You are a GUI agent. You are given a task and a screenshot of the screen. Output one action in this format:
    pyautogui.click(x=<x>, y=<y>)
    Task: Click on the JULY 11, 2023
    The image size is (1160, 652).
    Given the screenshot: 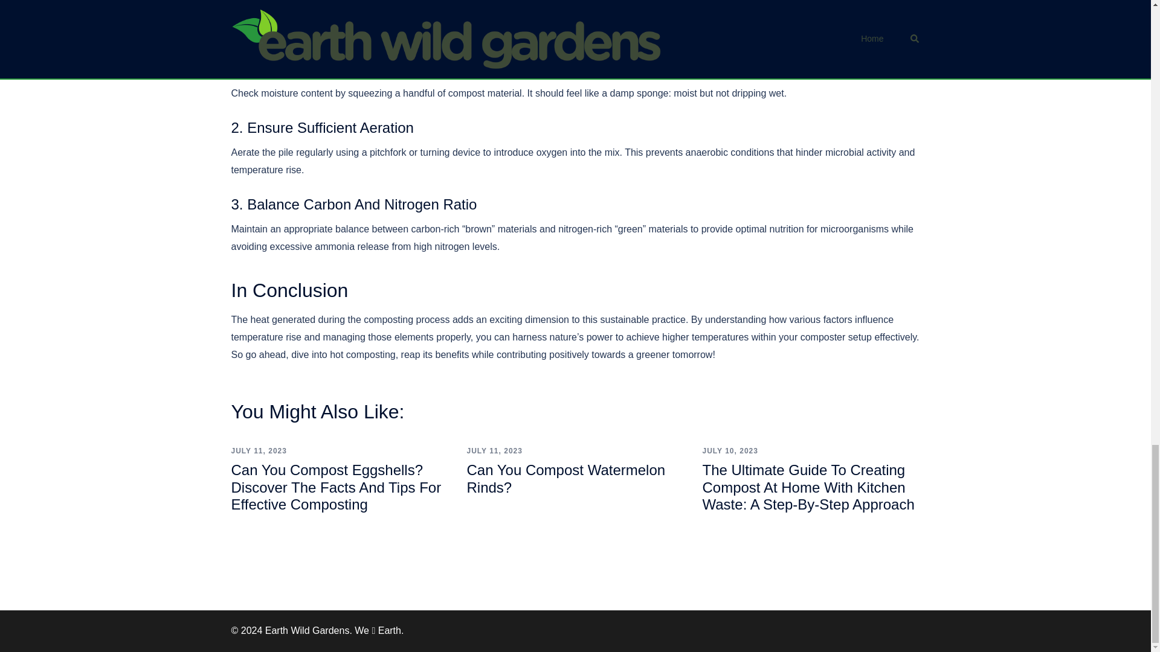 What is the action you would take?
    pyautogui.click(x=494, y=450)
    